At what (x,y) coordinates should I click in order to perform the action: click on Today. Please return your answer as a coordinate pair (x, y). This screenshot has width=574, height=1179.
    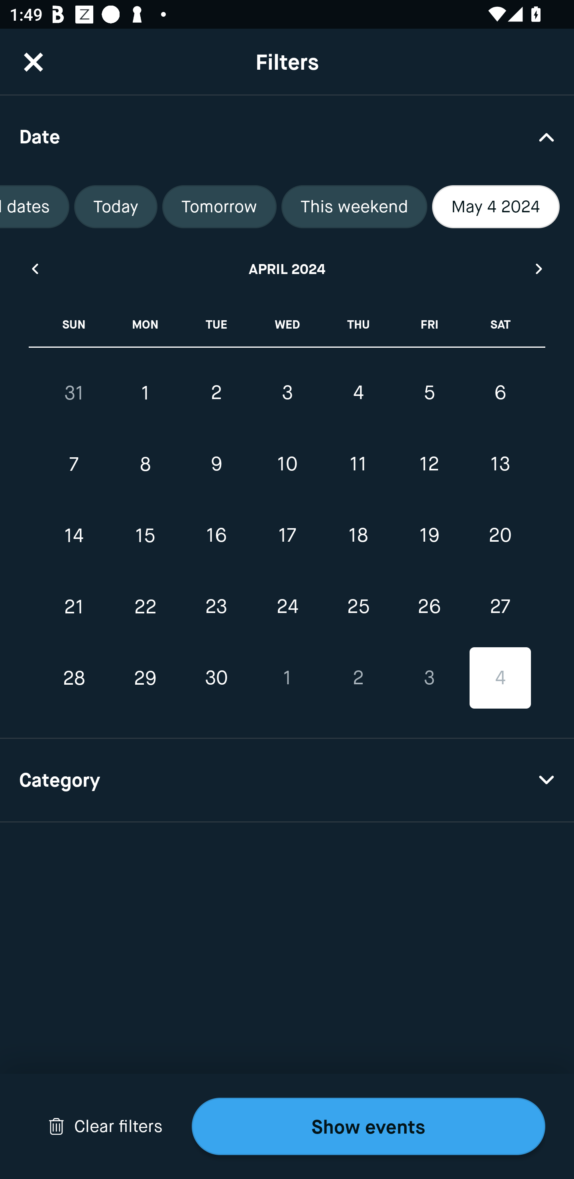
    Looking at the image, I should click on (116, 207).